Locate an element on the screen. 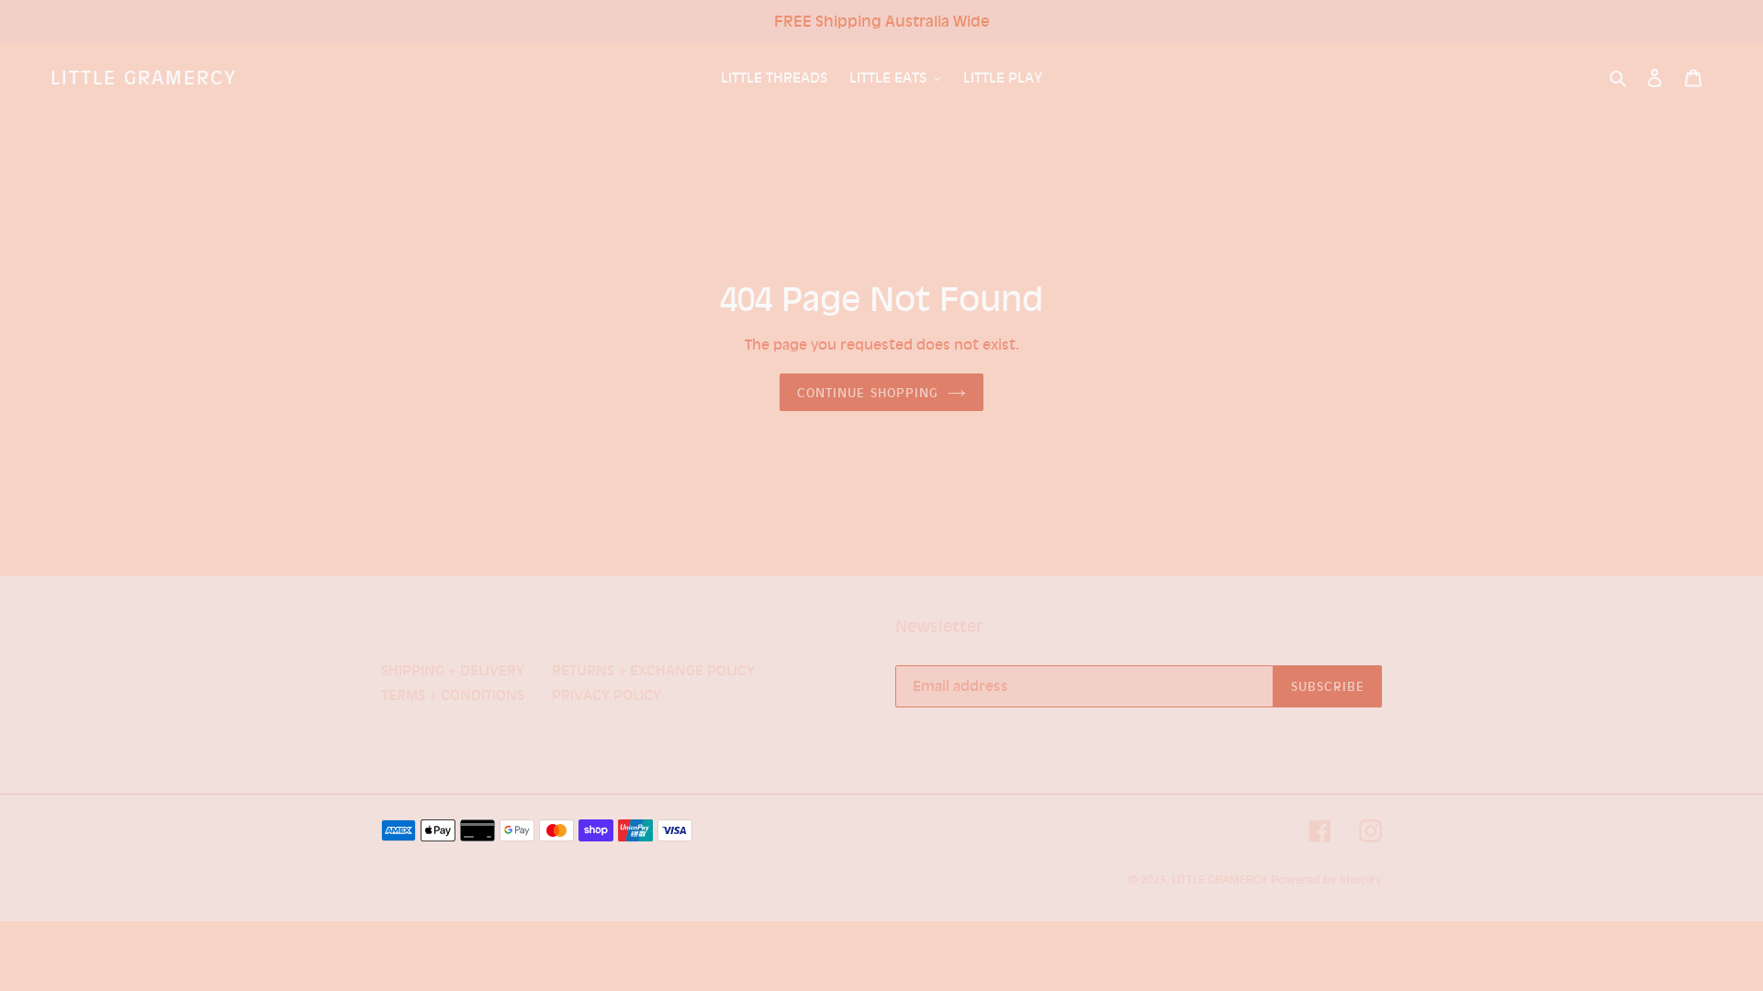  Search is located at coordinates (1620, 79).